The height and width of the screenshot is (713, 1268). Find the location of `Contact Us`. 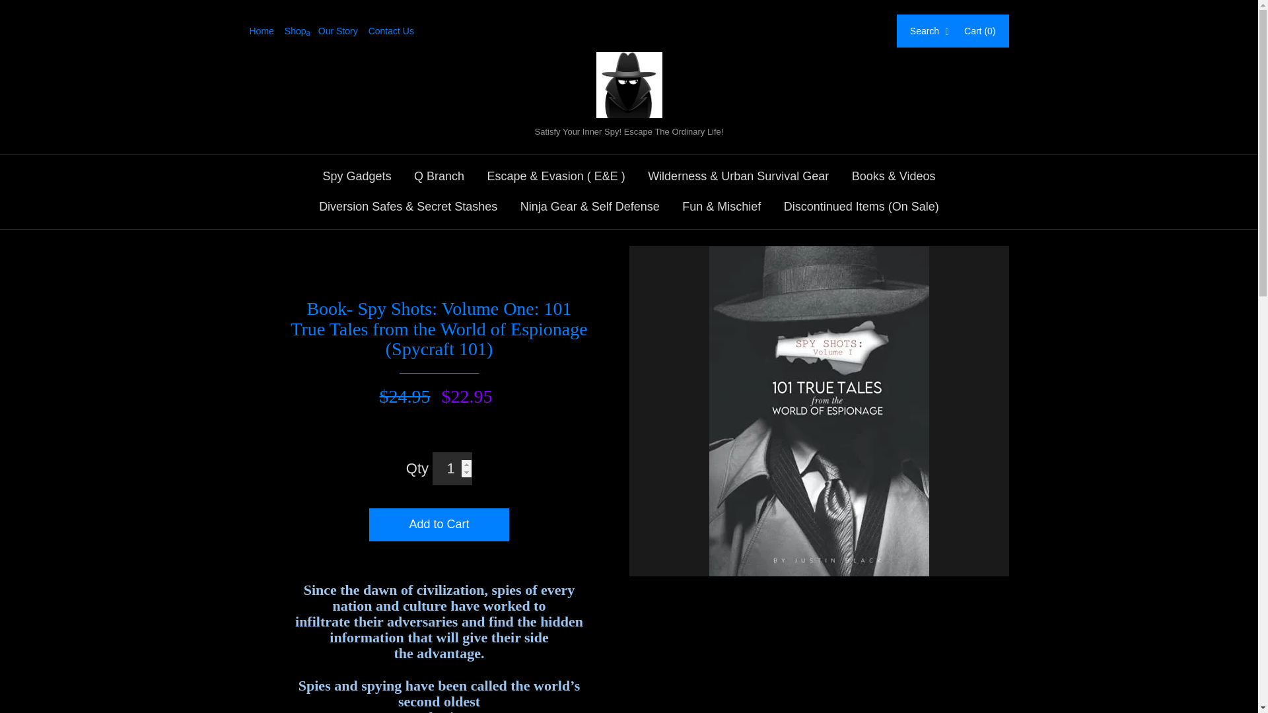

Contact Us is located at coordinates (396, 30).